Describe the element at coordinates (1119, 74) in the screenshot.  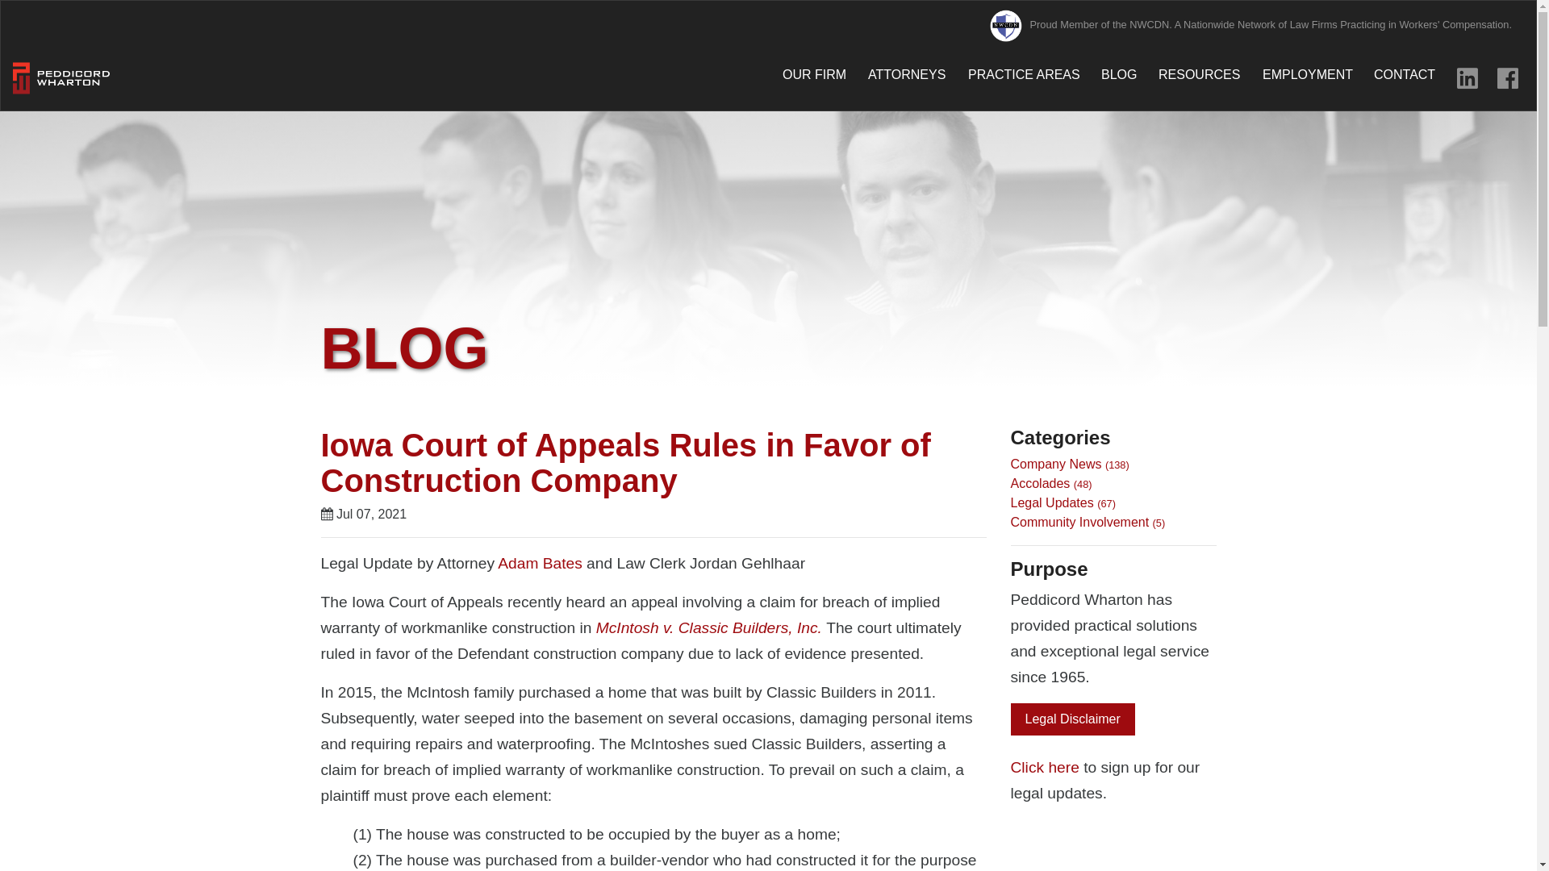
I see `BLOG` at that location.